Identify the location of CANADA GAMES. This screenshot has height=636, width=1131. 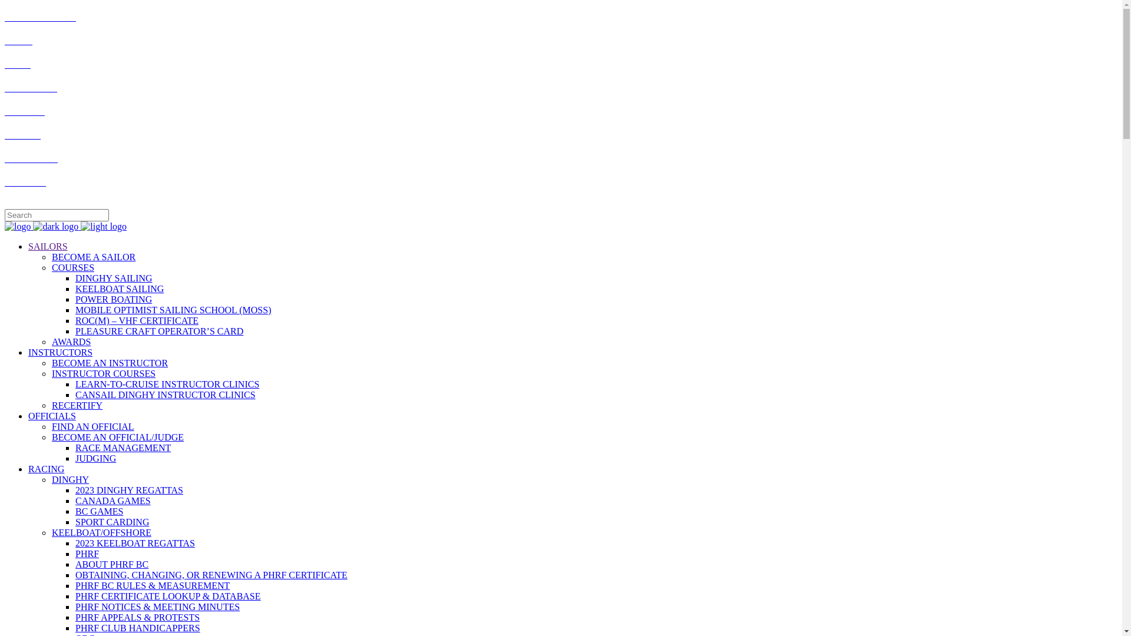
(113, 501).